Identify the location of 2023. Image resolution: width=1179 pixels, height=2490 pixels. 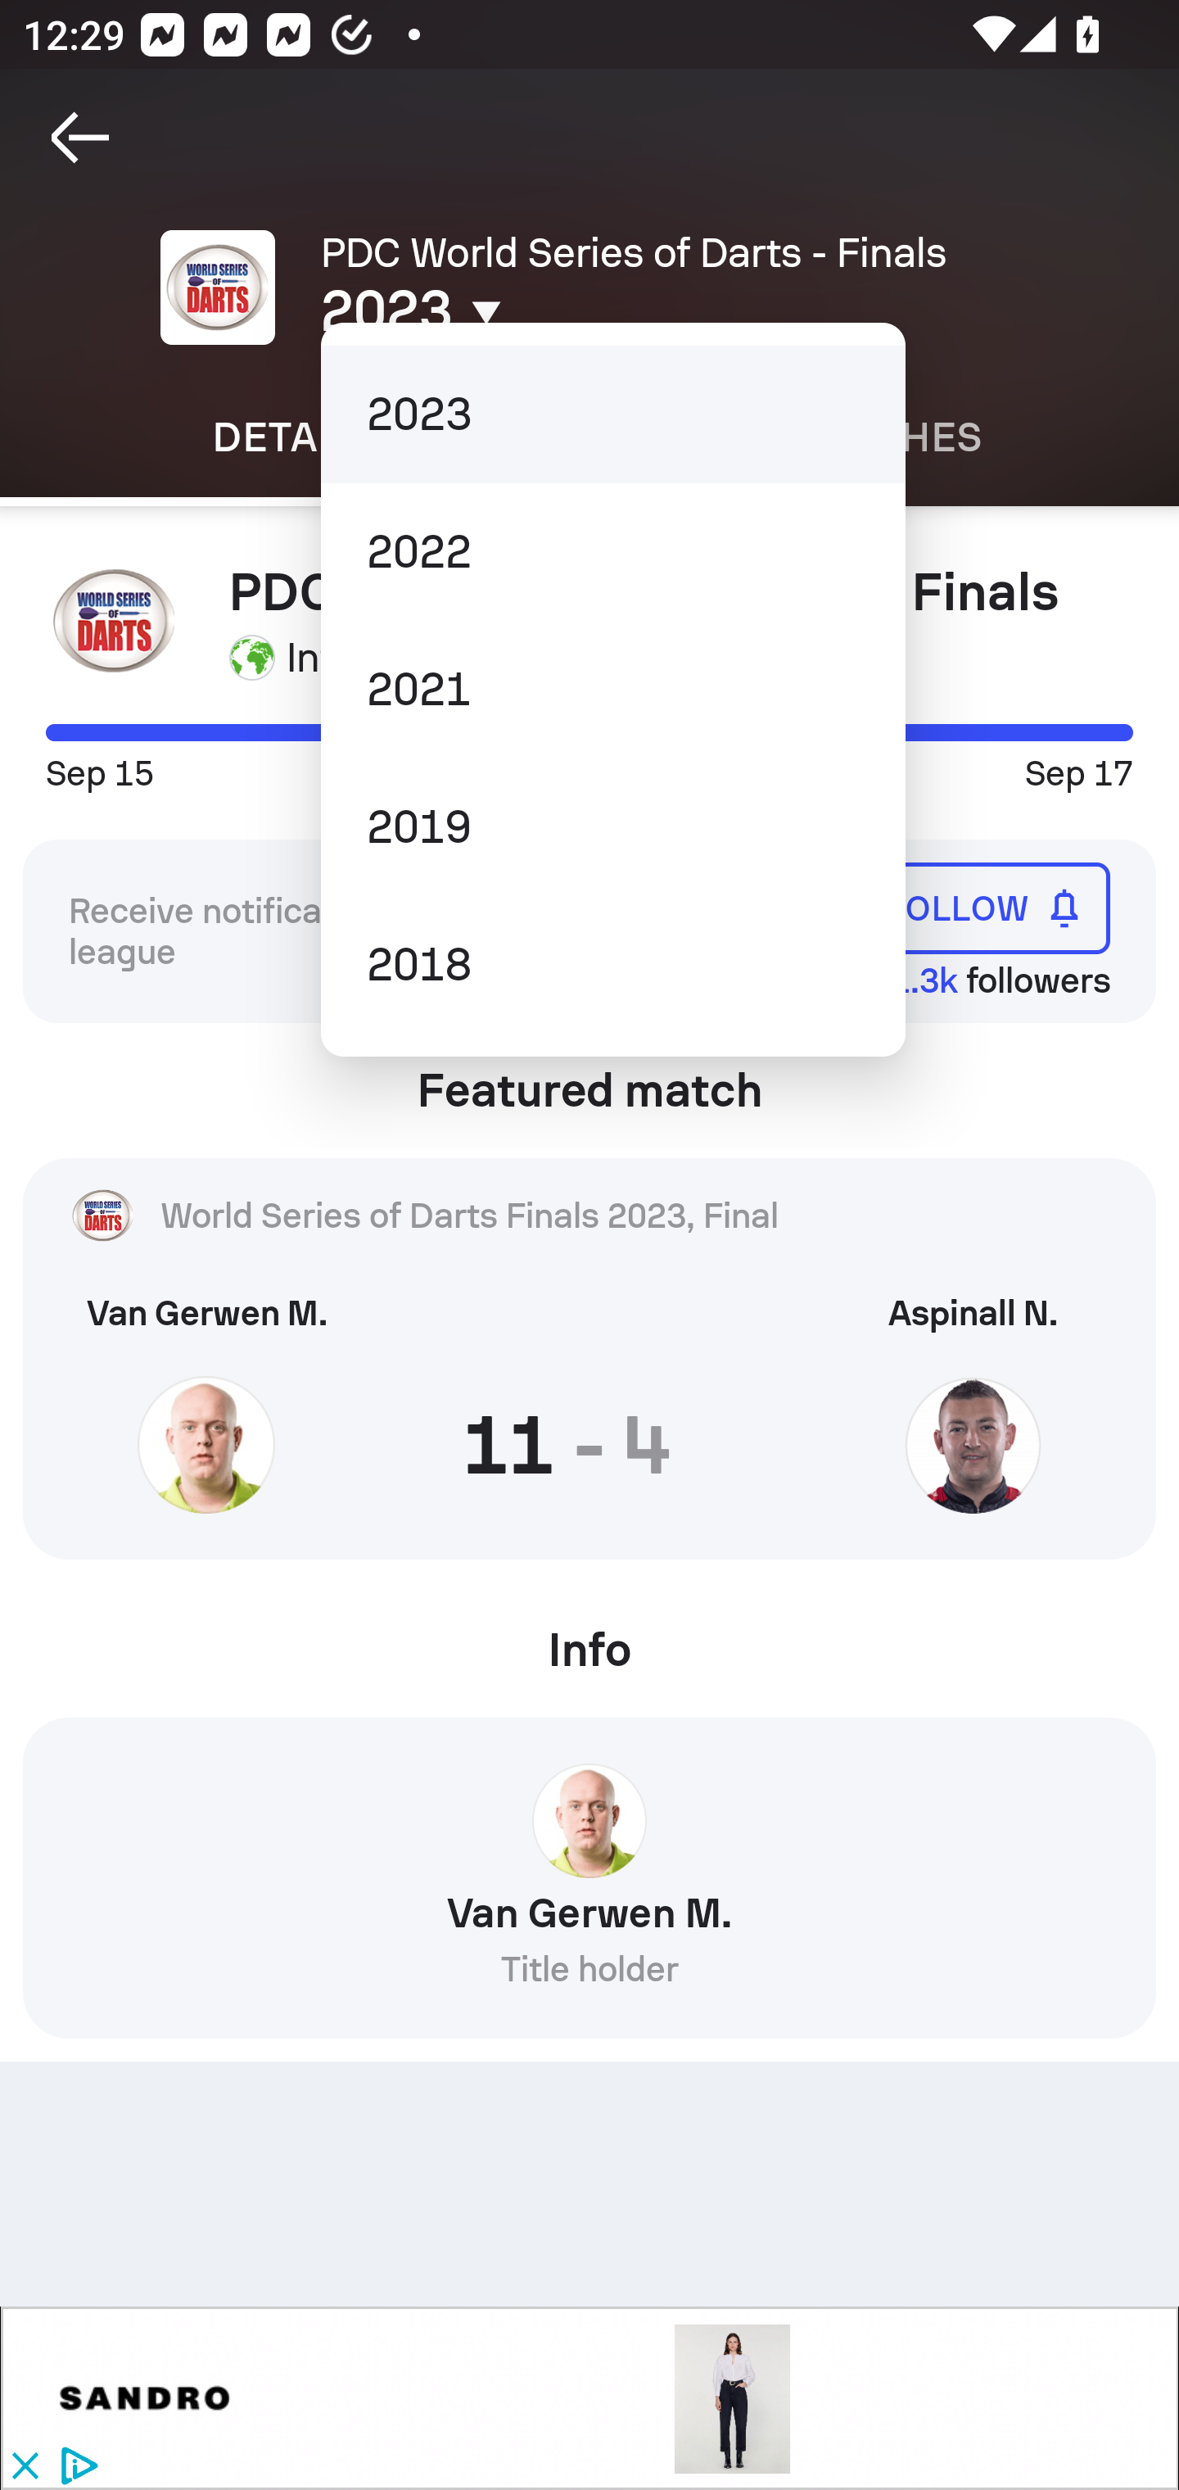
(612, 414).